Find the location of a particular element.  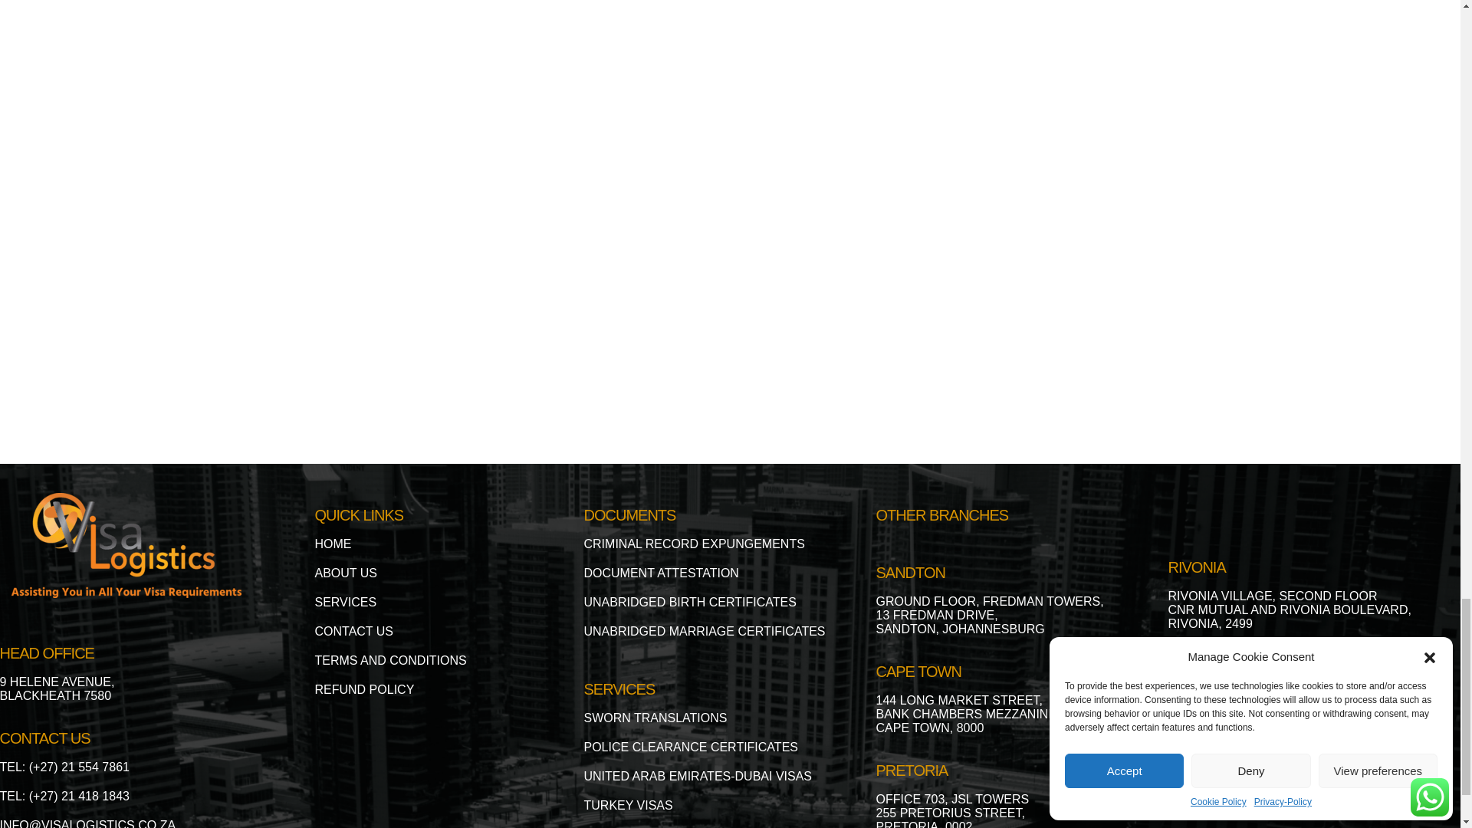

Visa Logistics Logo is located at coordinates (126, 544).